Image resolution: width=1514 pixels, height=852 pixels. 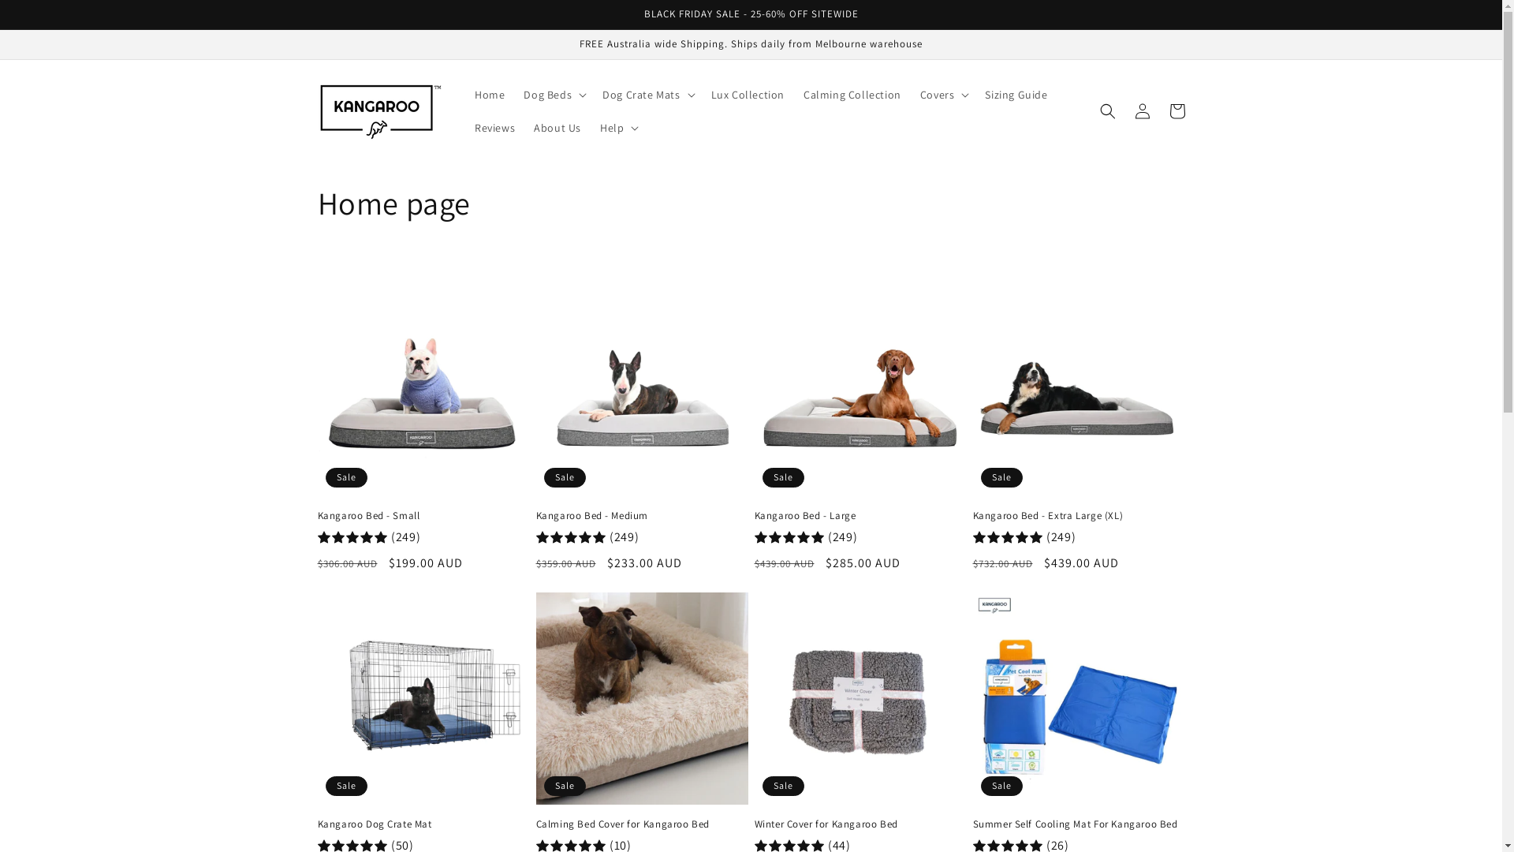 I want to click on Kangaroo Bed - Medium, so click(x=642, y=516).